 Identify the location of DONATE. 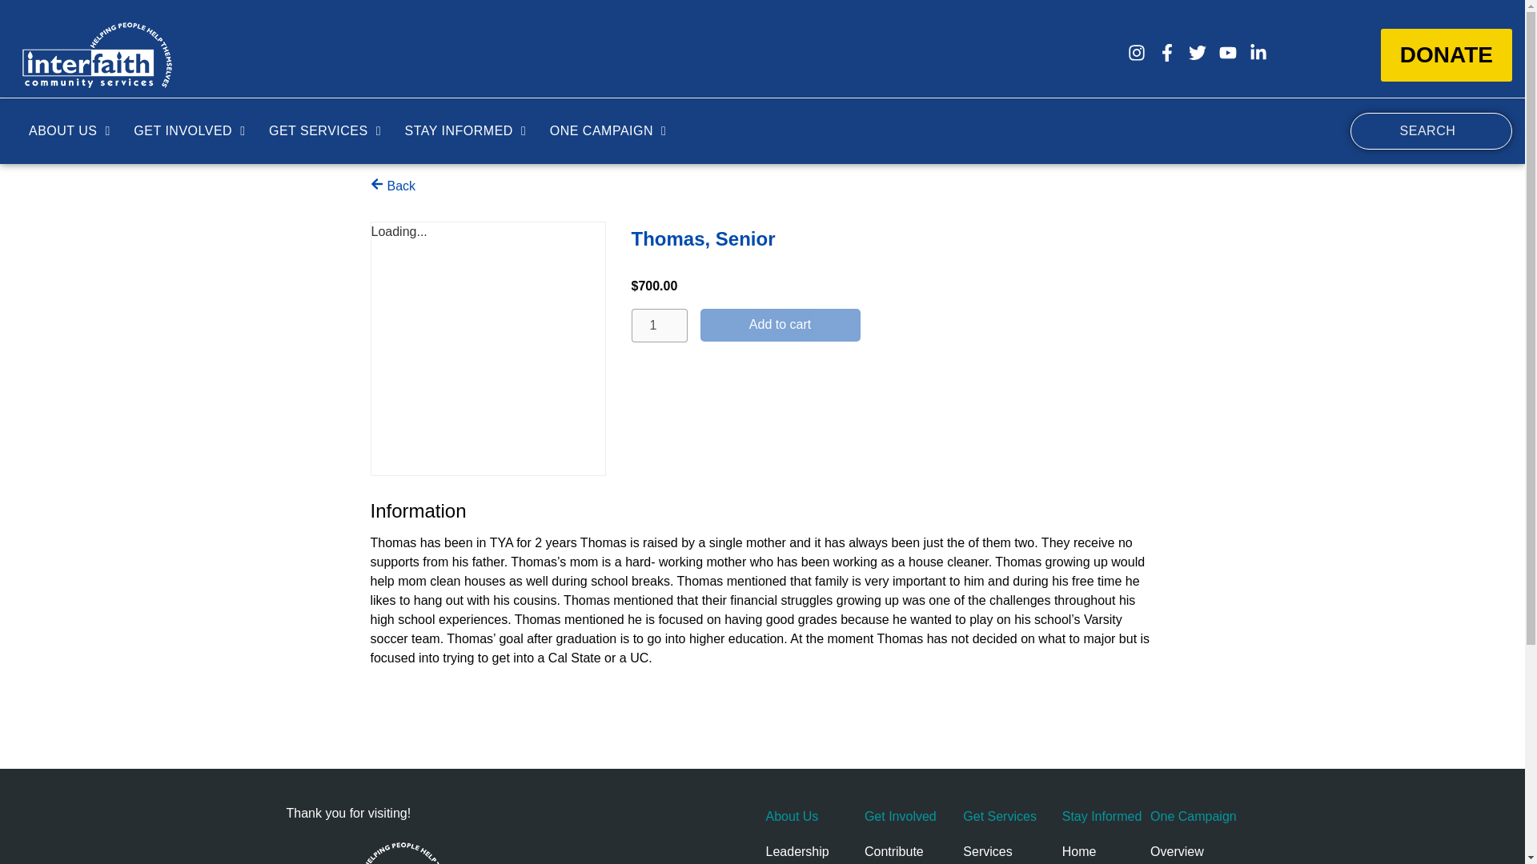
(1446, 54).